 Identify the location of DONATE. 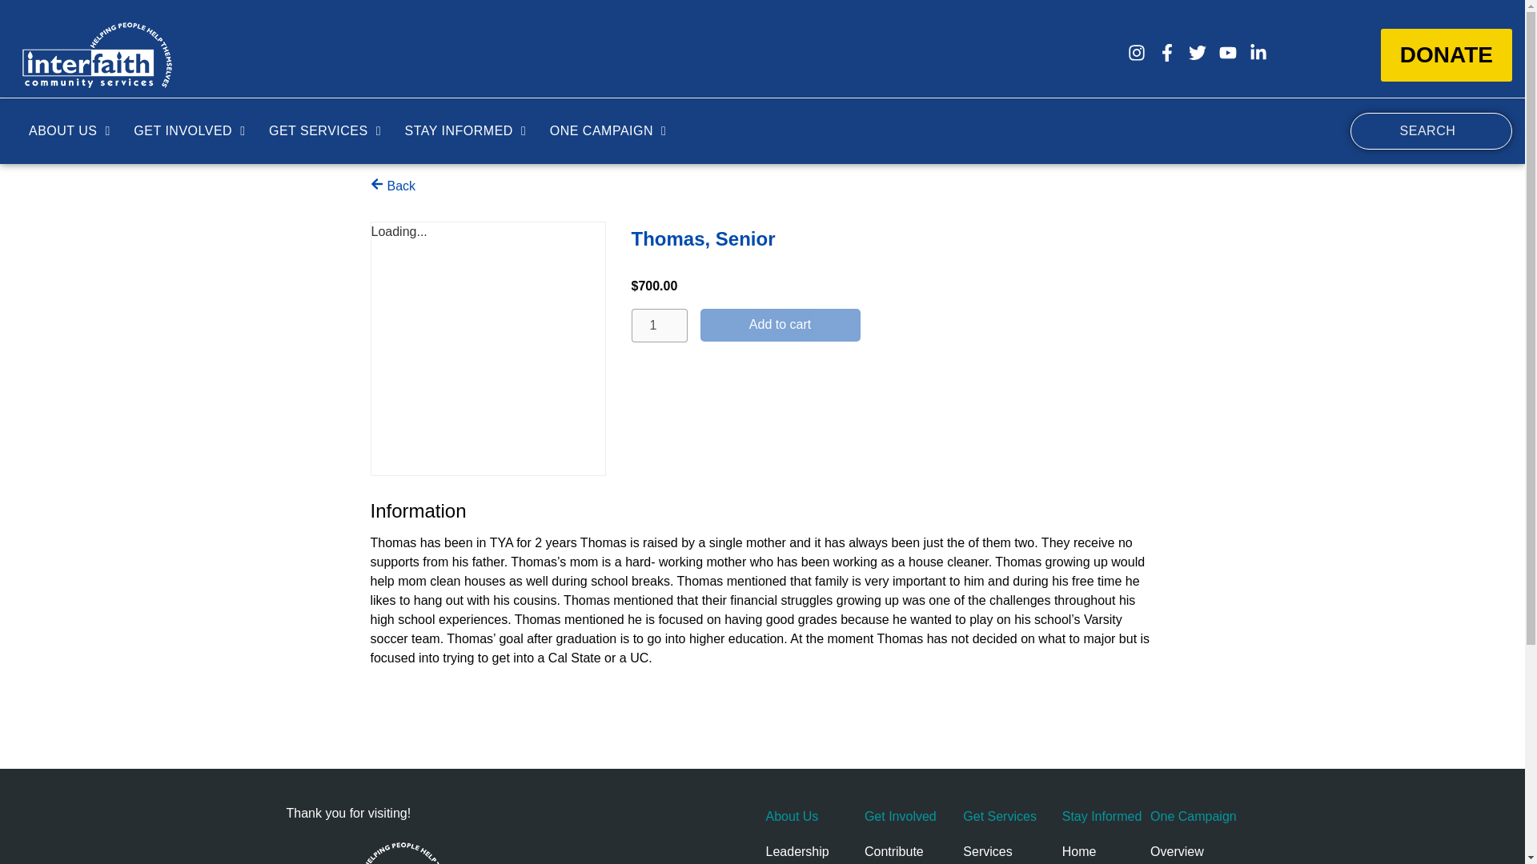
(1446, 54).